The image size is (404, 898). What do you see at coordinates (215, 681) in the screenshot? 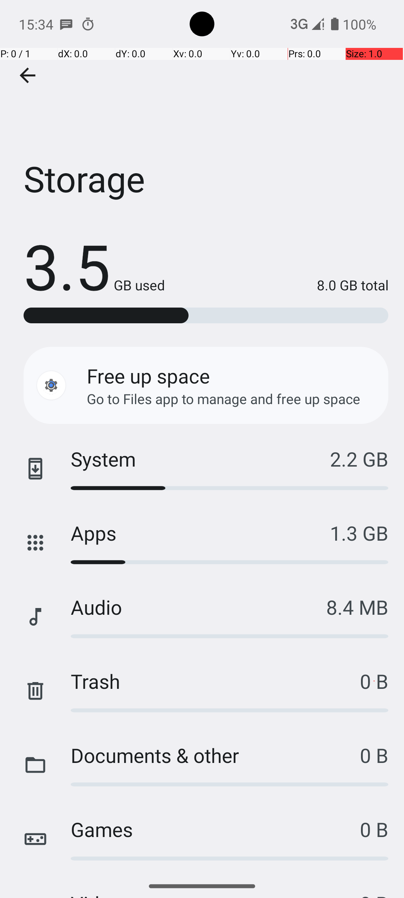
I see `Trash` at bounding box center [215, 681].